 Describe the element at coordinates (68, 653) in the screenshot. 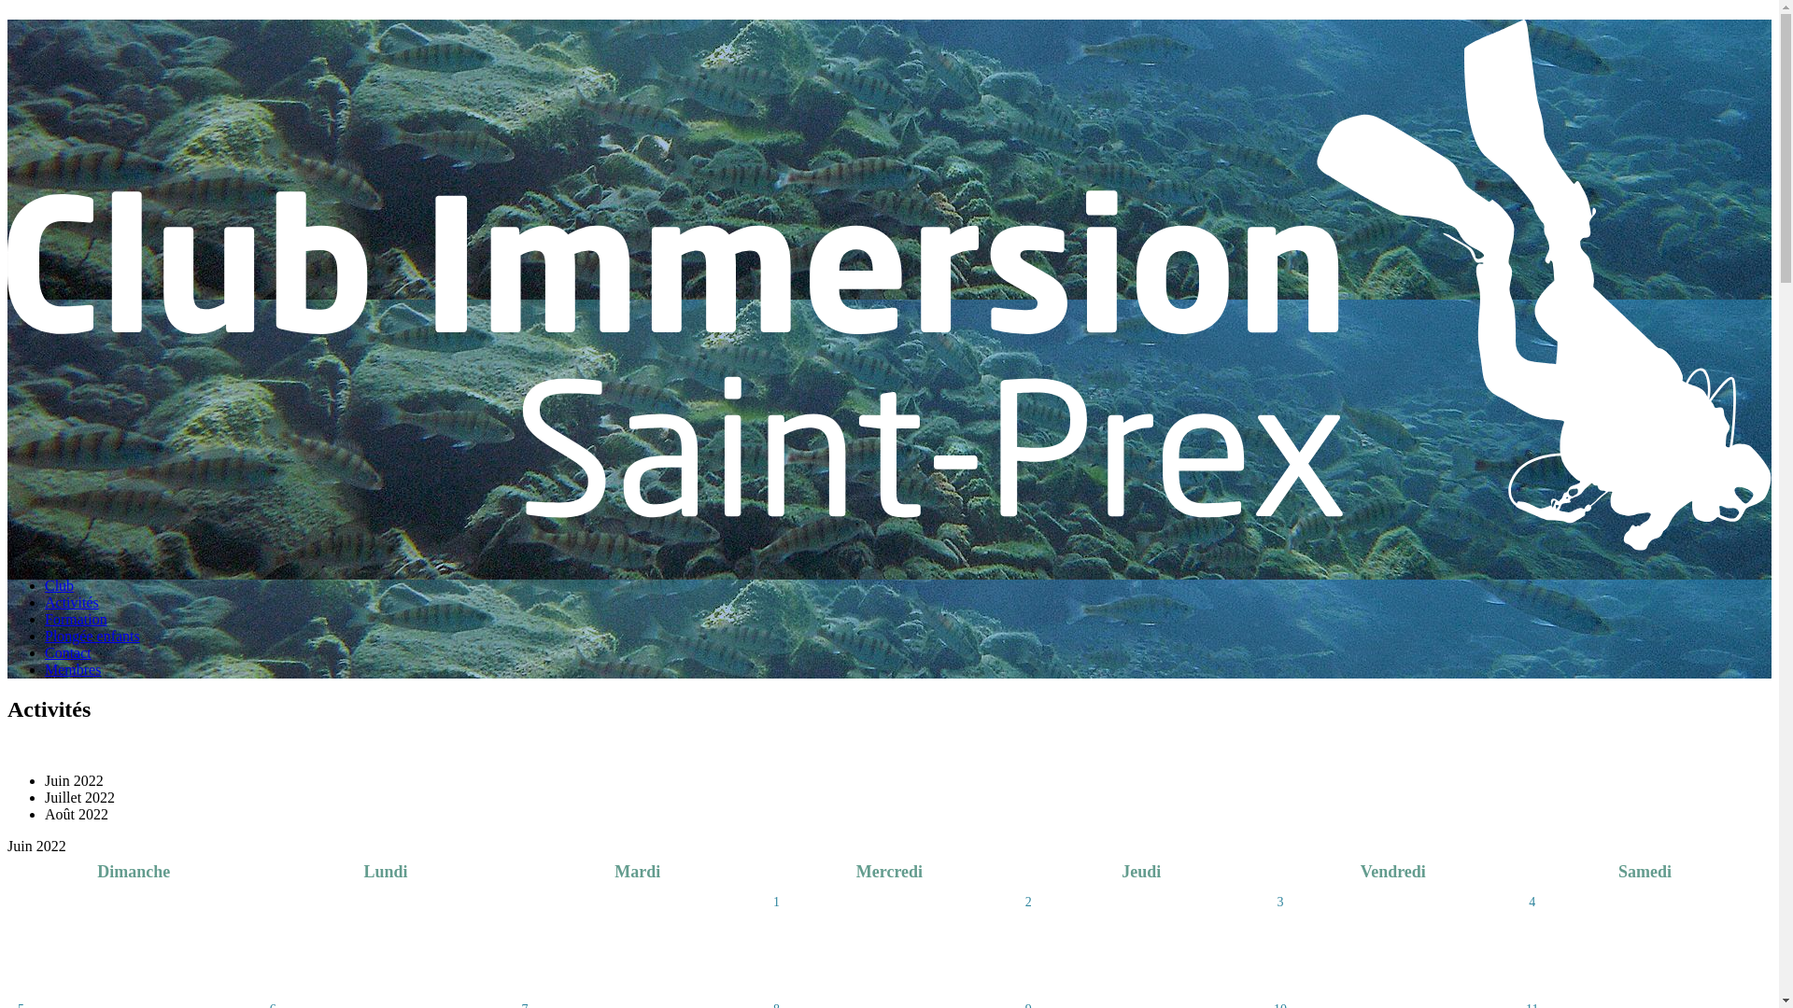

I see `Contact` at that location.